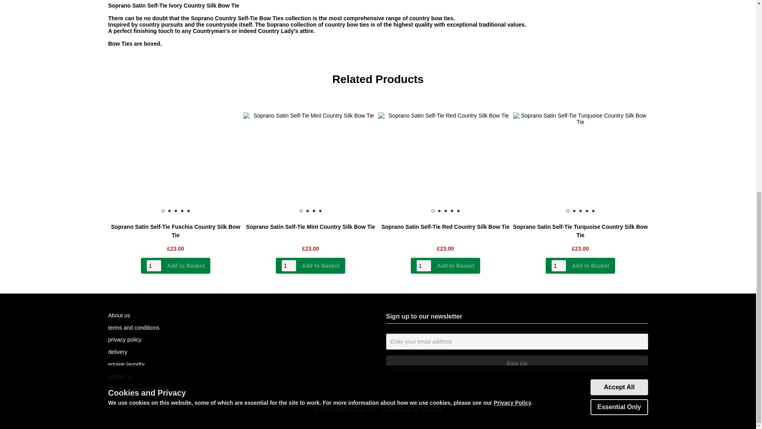 The width and height of the screenshot is (762, 429). What do you see at coordinates (154, 265) in the screenshot?
I see `1` at bounding box center [154, 265].